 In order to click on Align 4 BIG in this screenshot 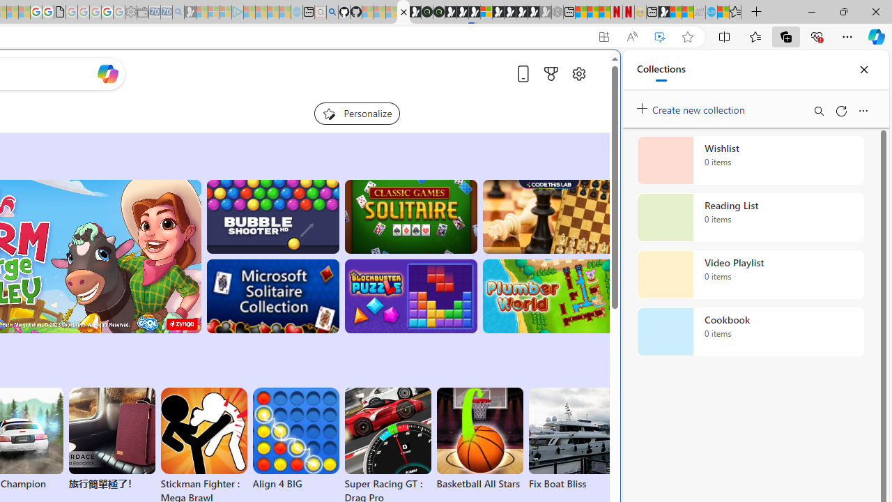, I will do `click(295, 439)`.